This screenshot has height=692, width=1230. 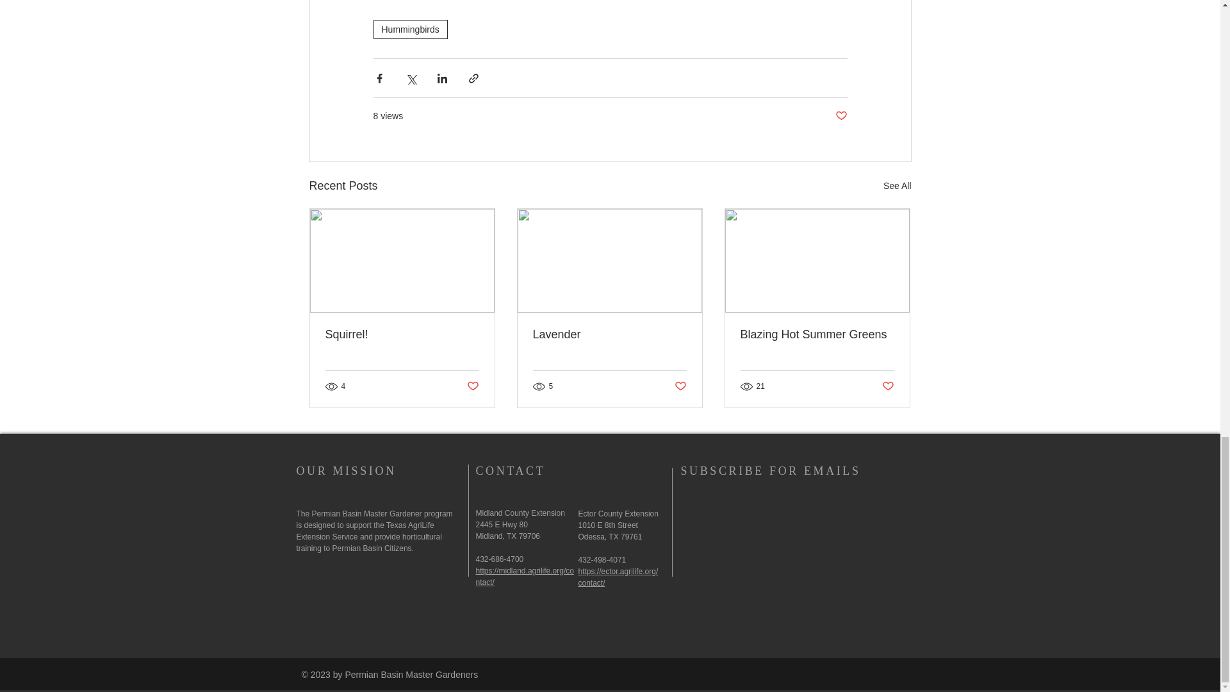 I want to click on Squirrel!, so click(x=402, y=334).